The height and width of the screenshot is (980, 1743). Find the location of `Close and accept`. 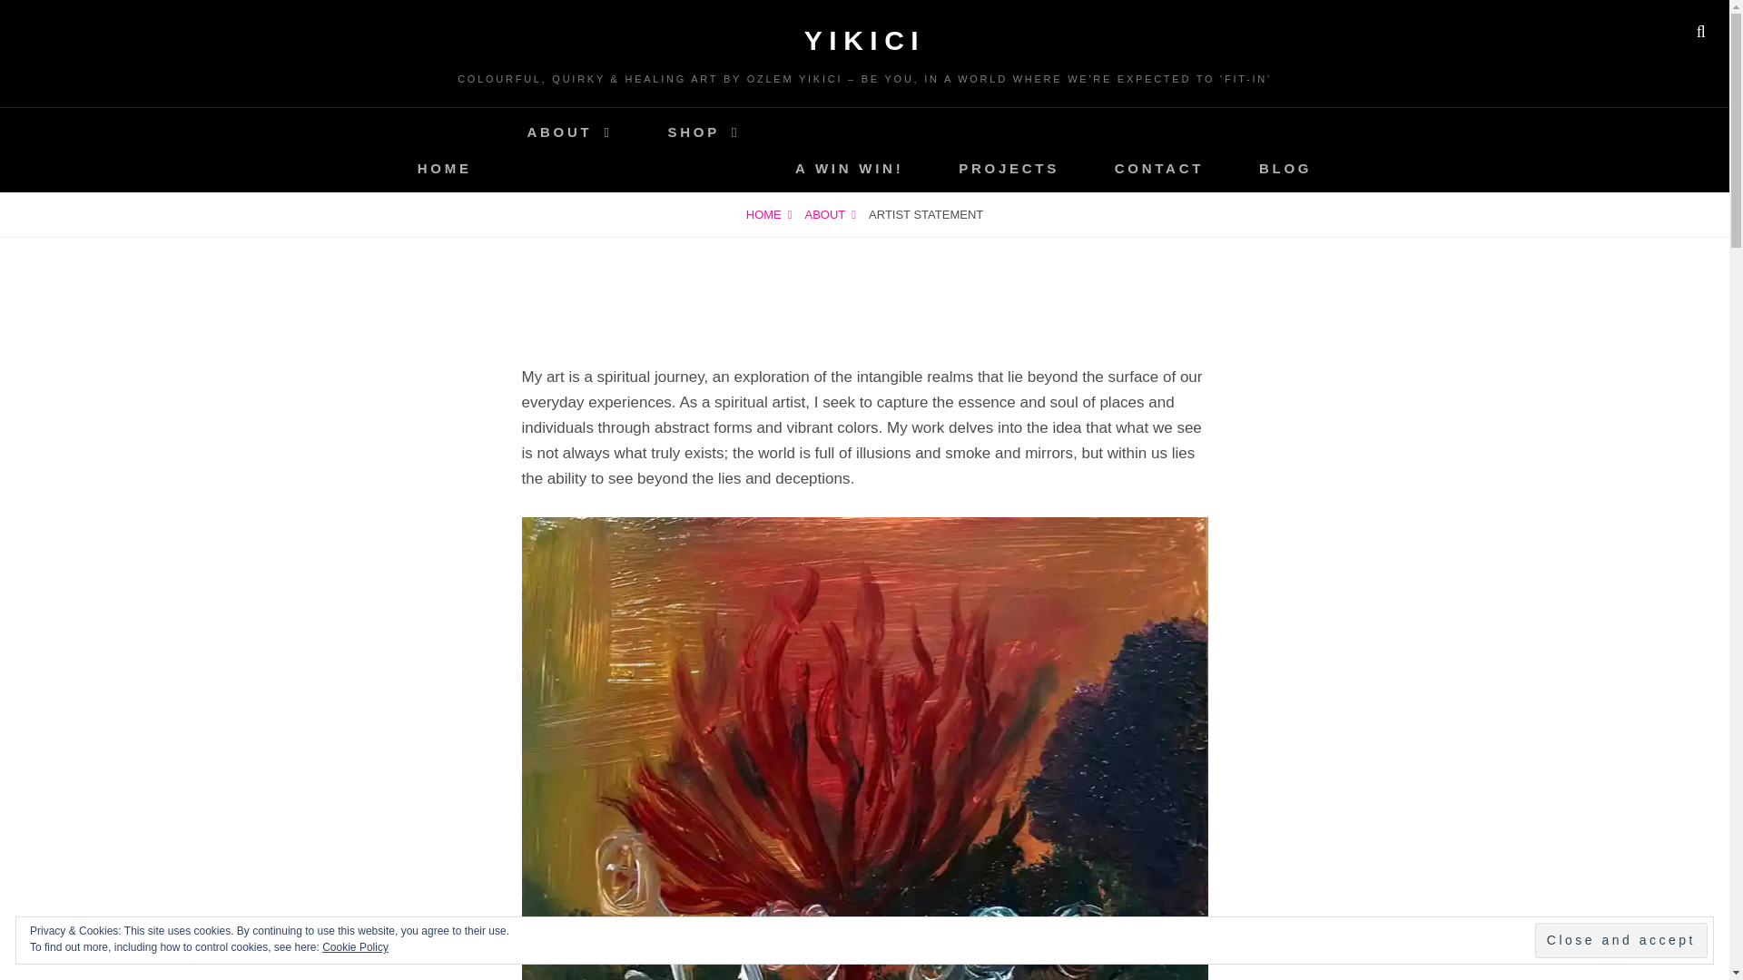

Close and accept is located at coordinates (1621, 940).